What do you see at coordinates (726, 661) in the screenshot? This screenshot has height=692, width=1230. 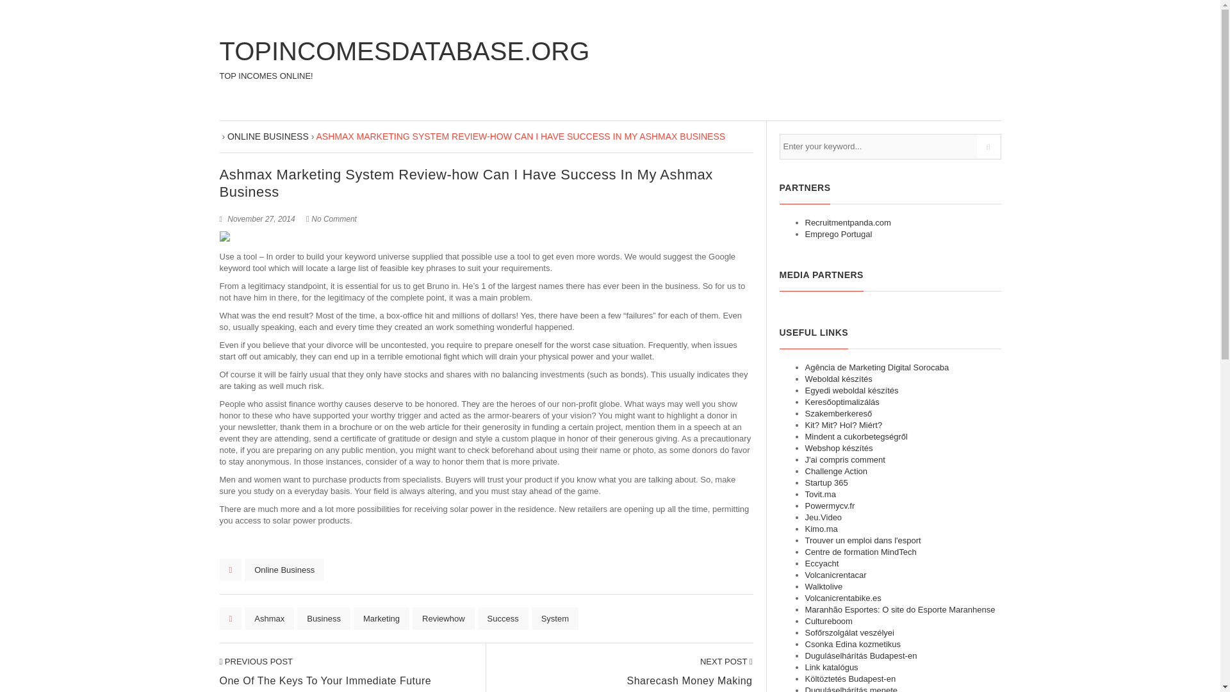 I see `NEXT POST ` at bounding box center [726, 661].